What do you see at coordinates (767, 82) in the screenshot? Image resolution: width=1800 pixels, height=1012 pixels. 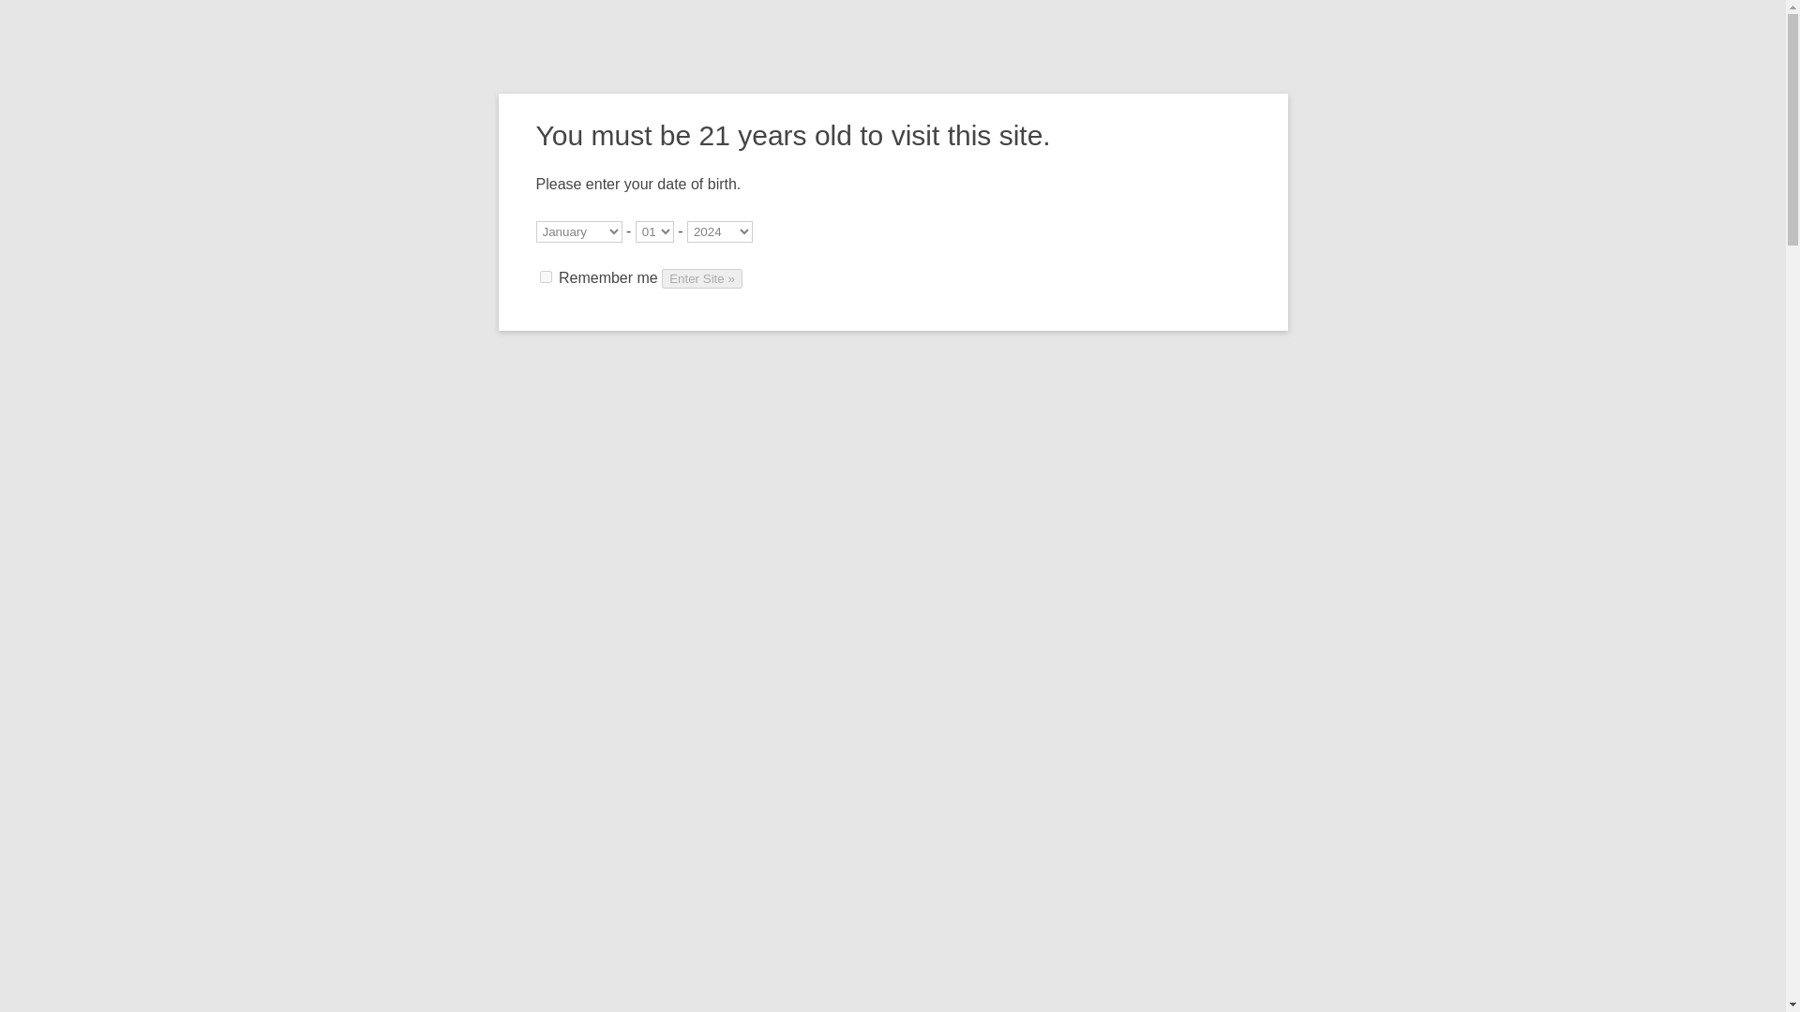 I see `Home` at bounding box center [767, 82].